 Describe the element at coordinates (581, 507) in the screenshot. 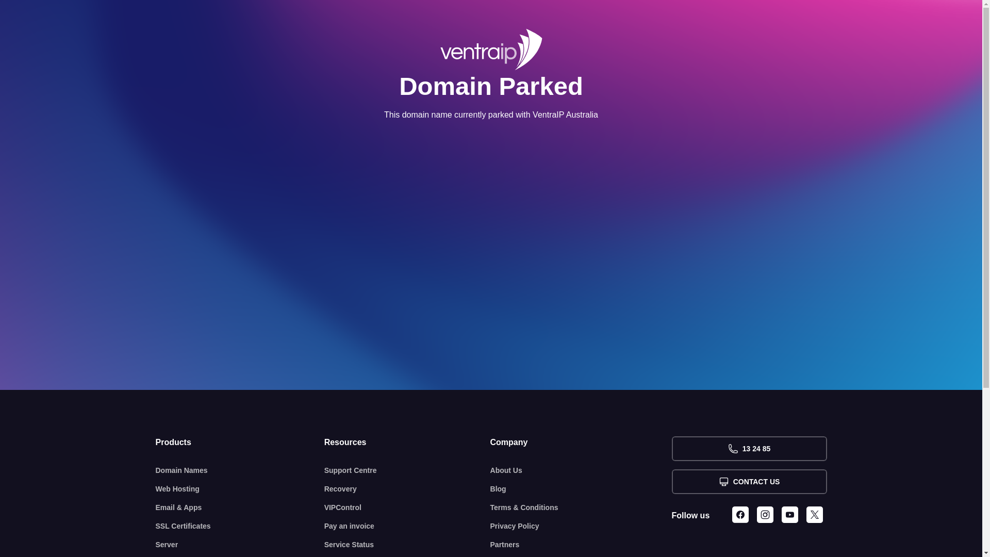

I see `Terms & Conditions` at that location.